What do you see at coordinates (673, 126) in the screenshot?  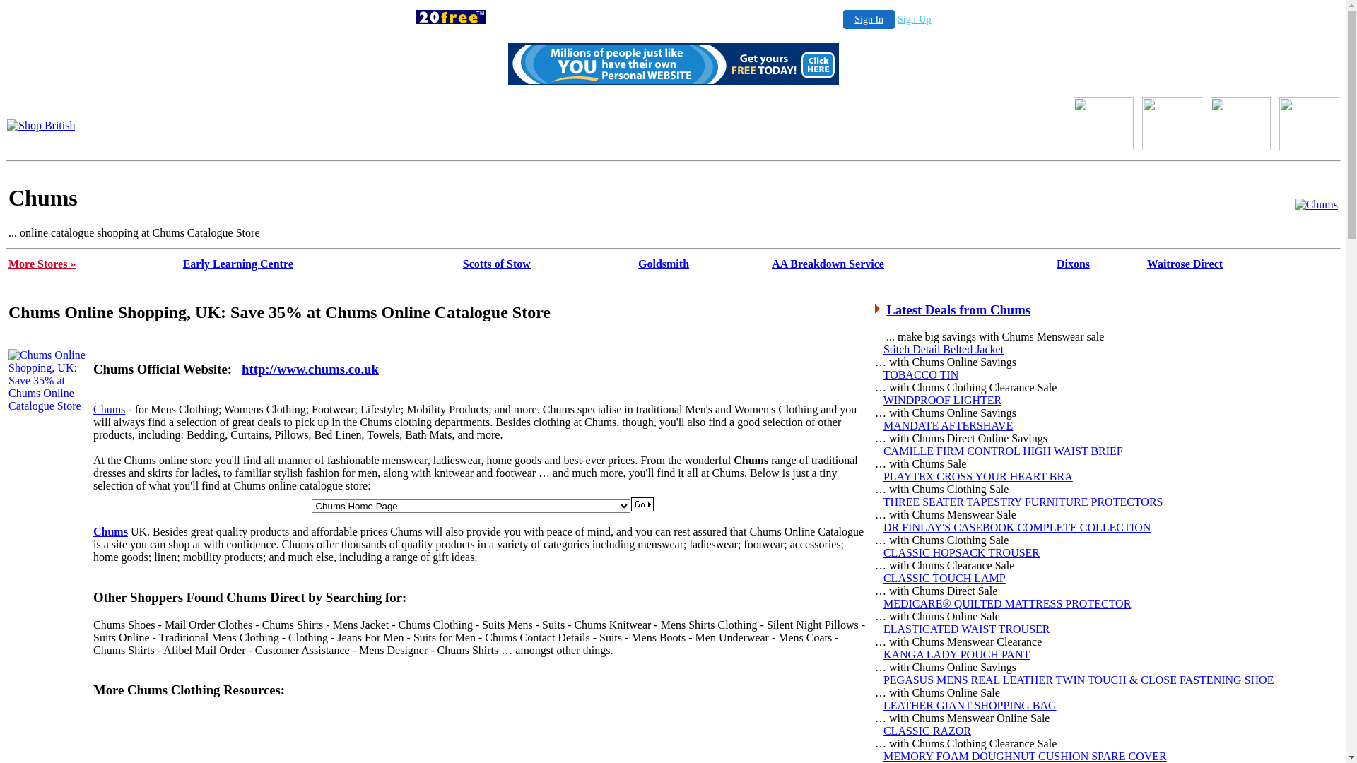 I see `Chums Direct` at bounding box center [673, 126].